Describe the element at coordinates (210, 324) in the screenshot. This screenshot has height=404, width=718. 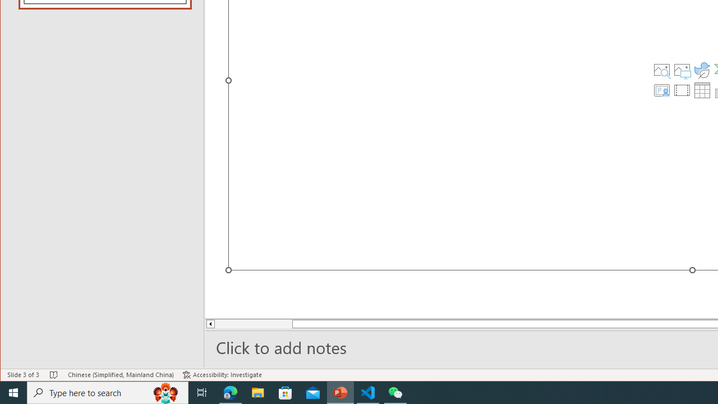
I see `Line up` at that location.